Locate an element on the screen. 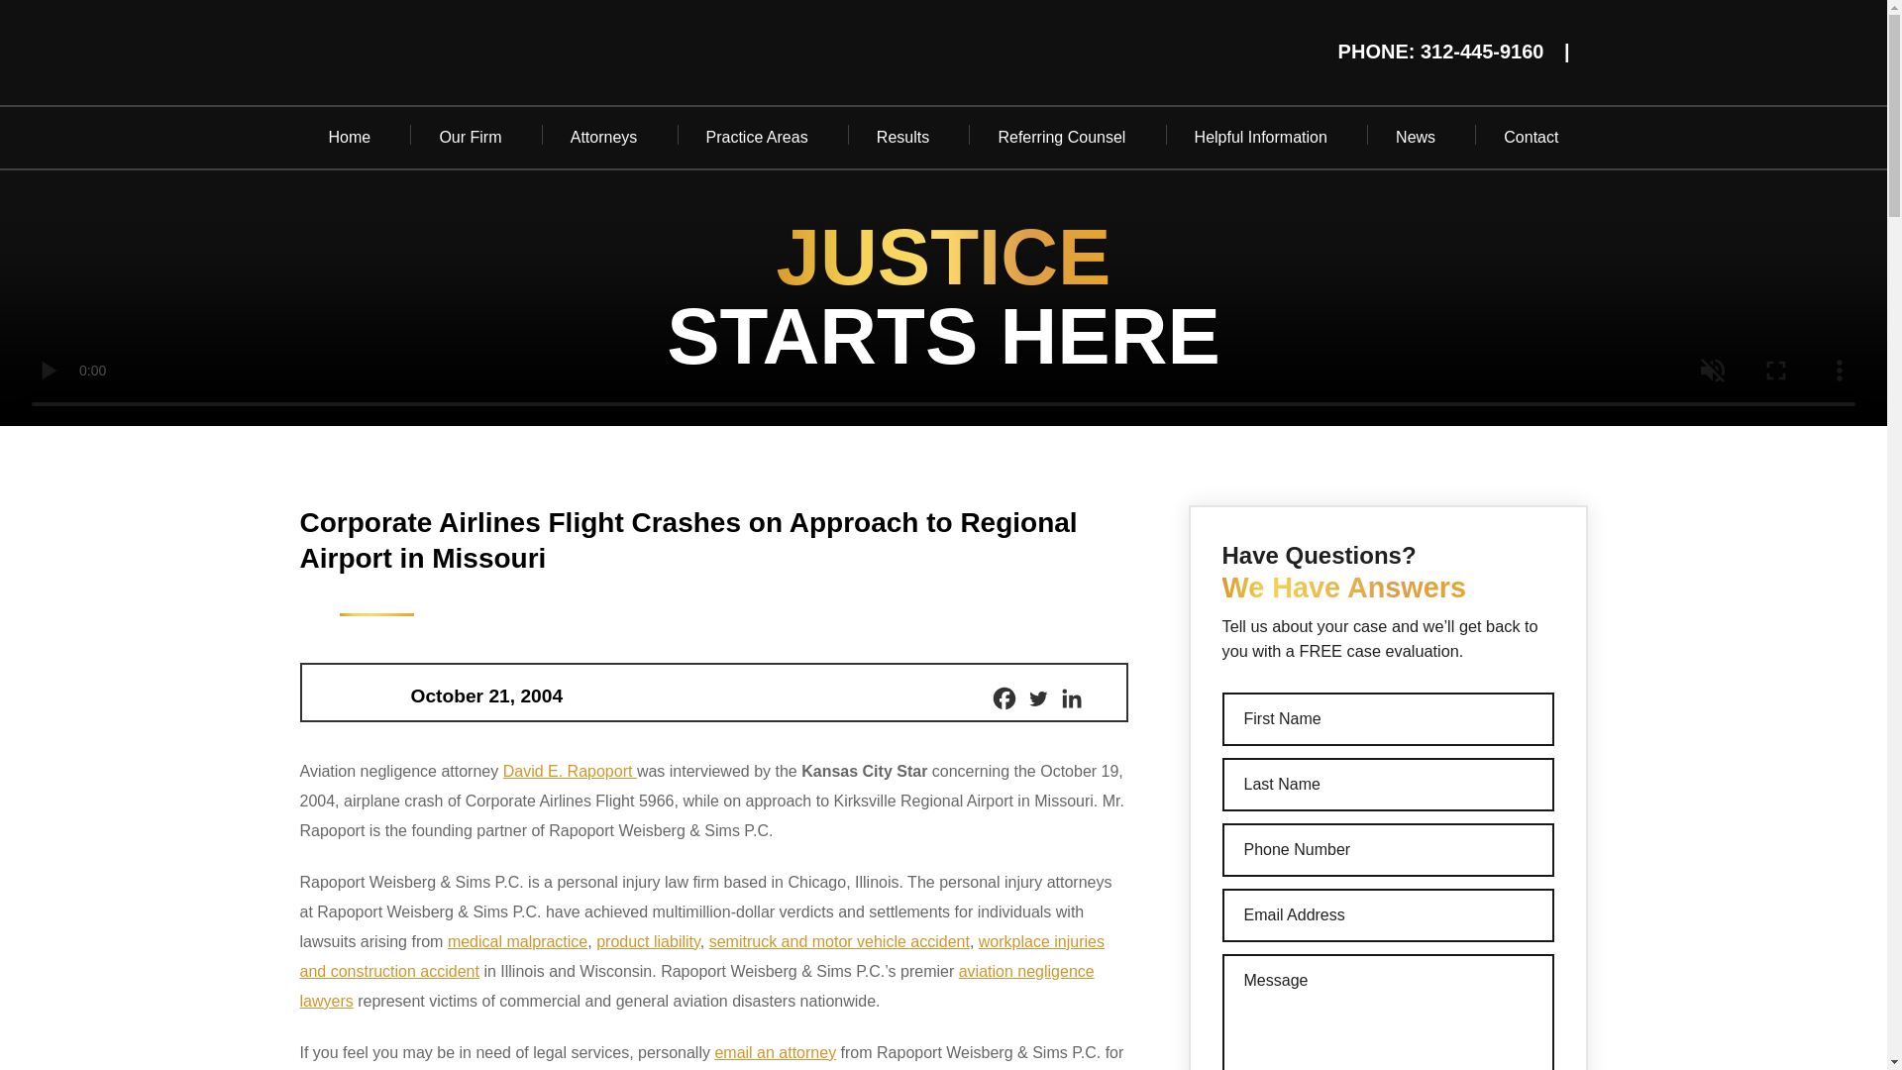 This screenshot has height=1070, width=1902. Practice Areas is located at coordinates (757, 137).